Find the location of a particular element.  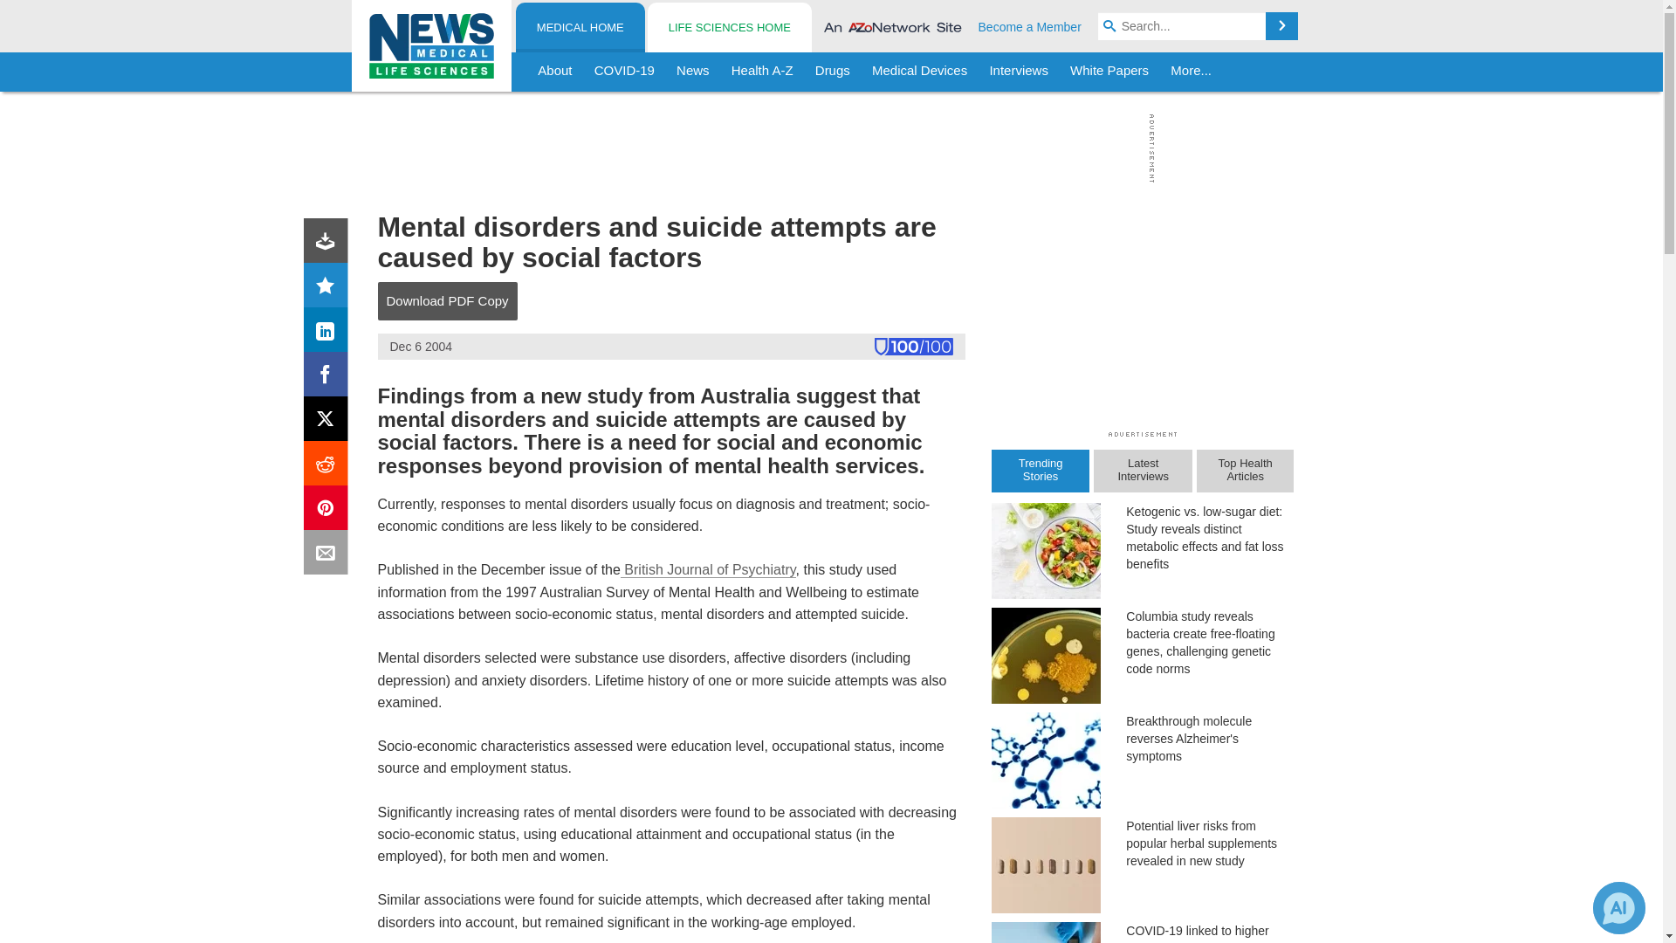

Rating is located at coordinates (329, 288).